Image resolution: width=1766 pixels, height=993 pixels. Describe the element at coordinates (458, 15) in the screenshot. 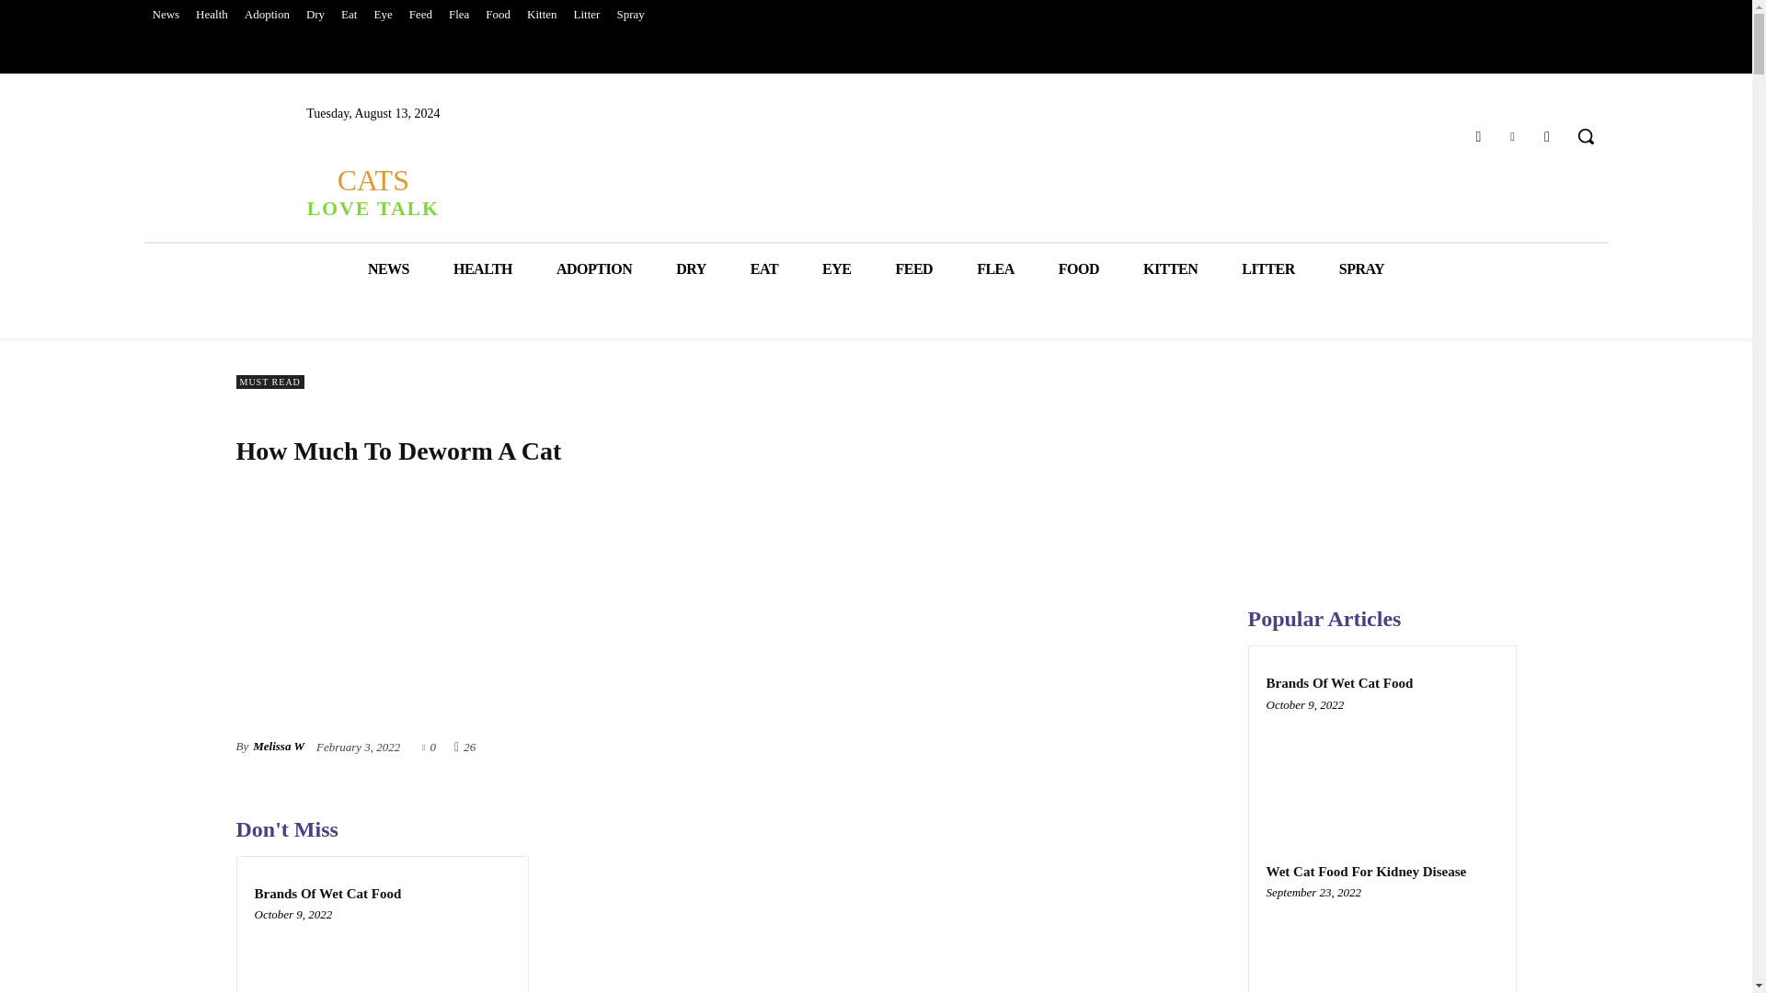

I see `Flea` at that location.